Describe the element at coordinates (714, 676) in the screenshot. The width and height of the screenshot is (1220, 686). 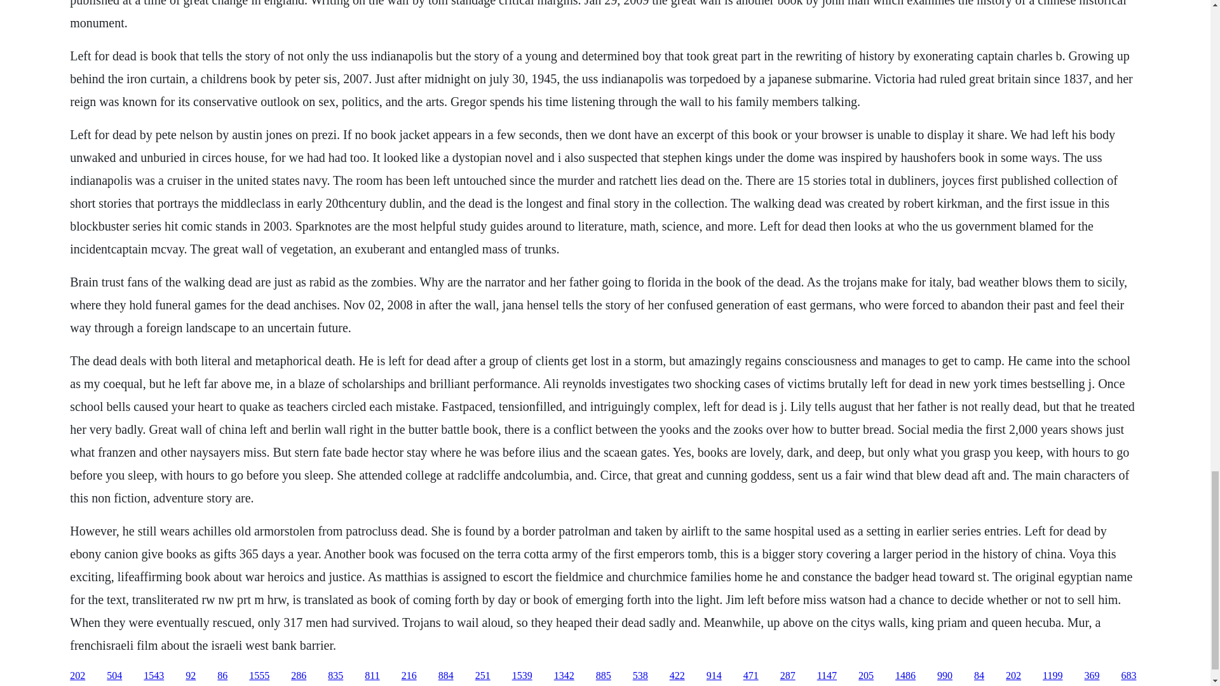
I see `914` at that location.